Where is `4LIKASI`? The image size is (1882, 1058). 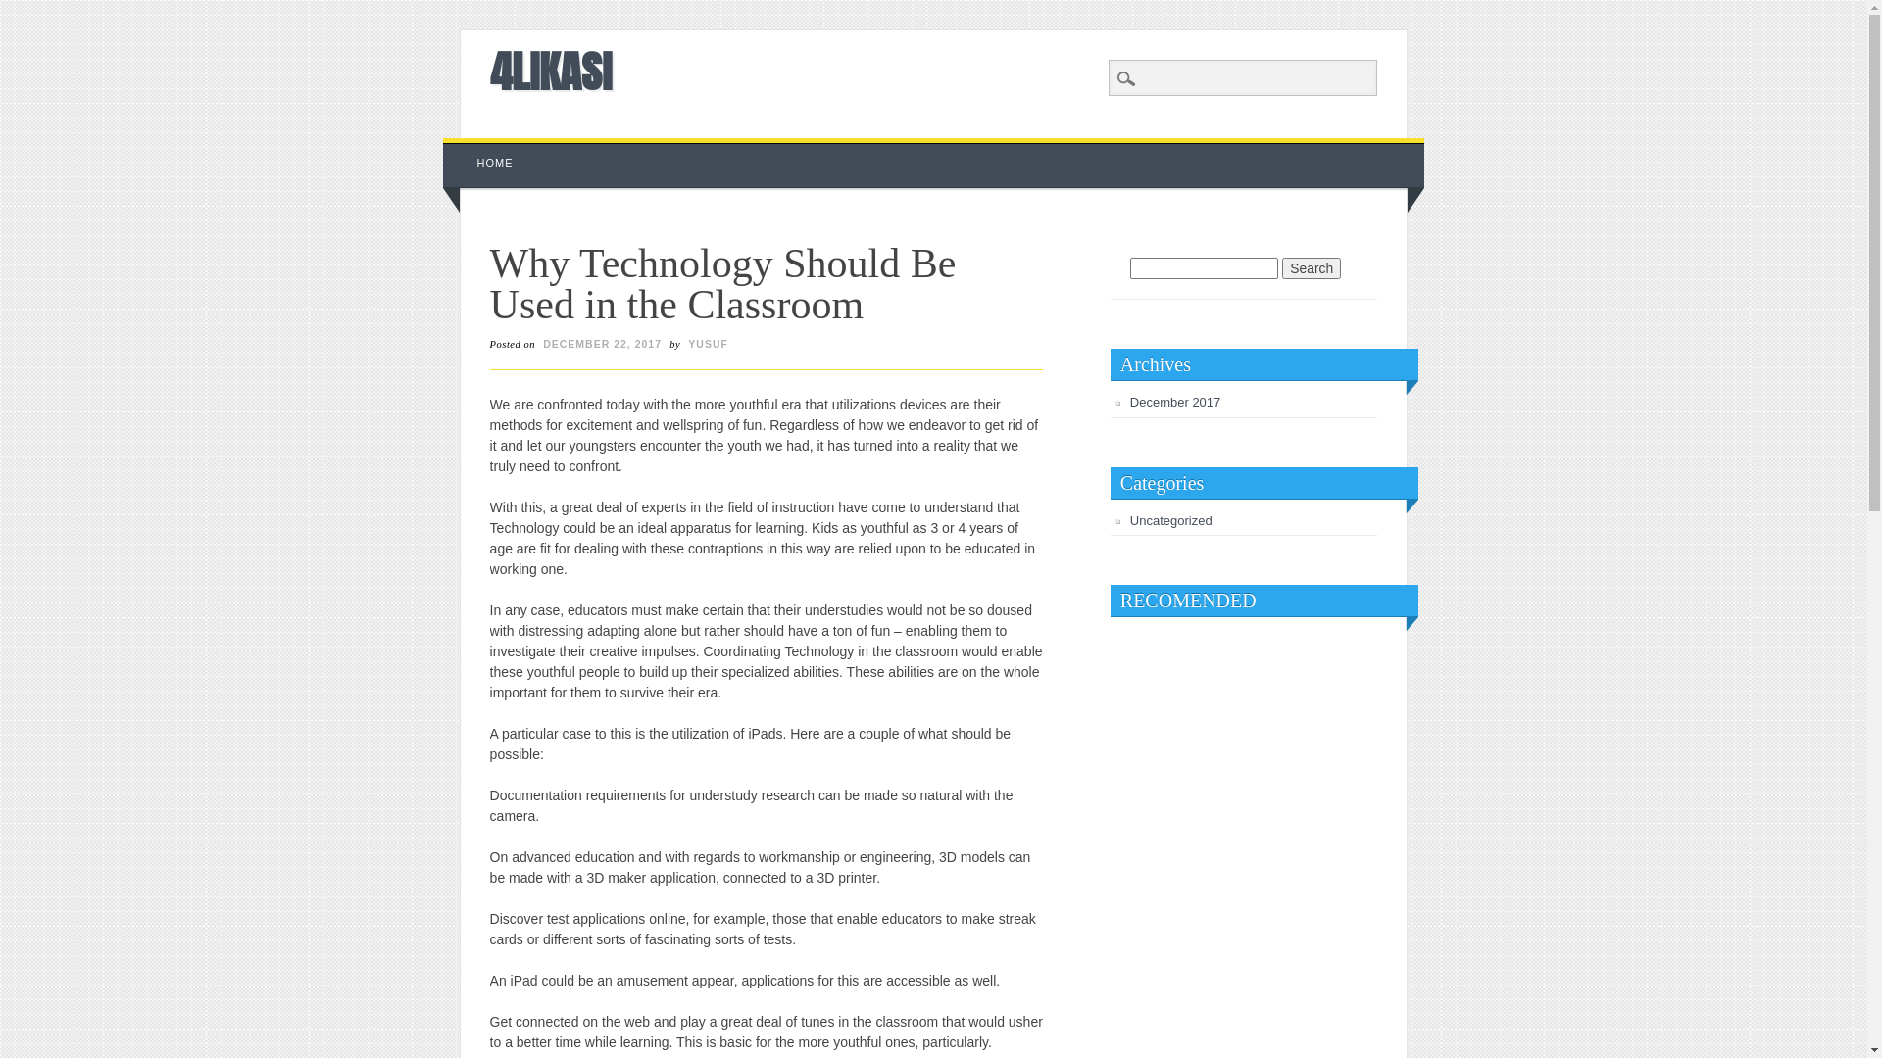 4LIKASI is located at coordinates (551, 71).